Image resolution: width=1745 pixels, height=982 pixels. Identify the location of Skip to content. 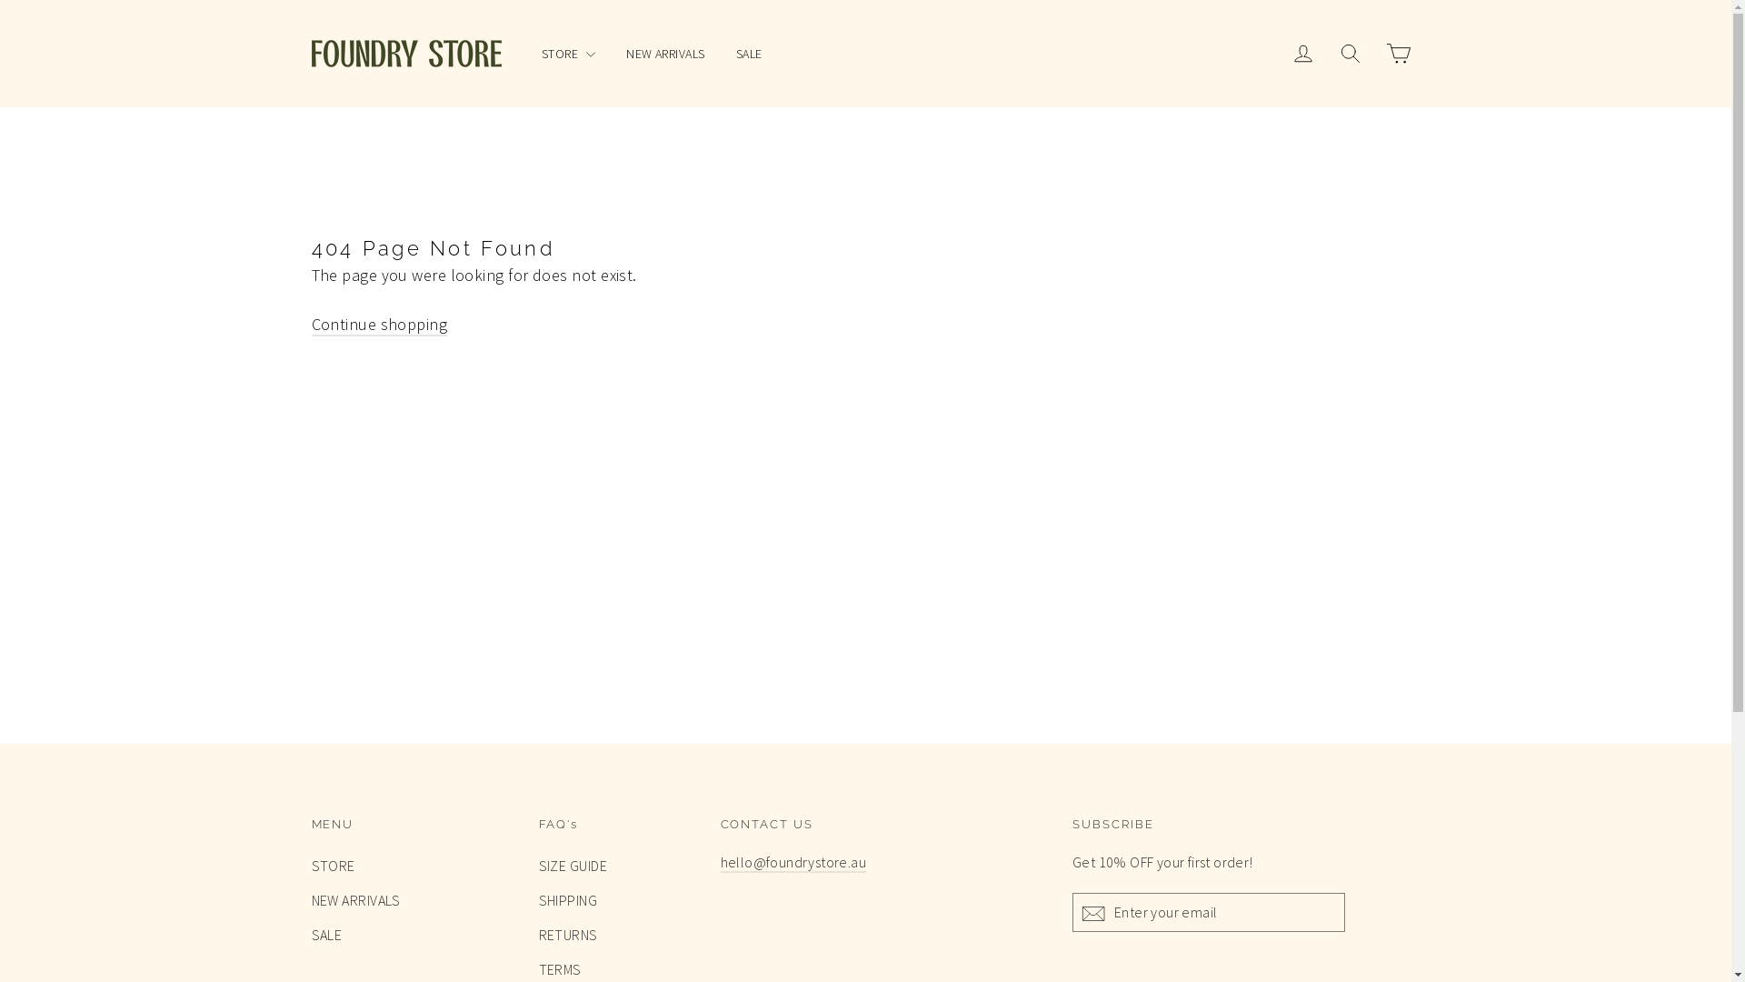
(0, 0).